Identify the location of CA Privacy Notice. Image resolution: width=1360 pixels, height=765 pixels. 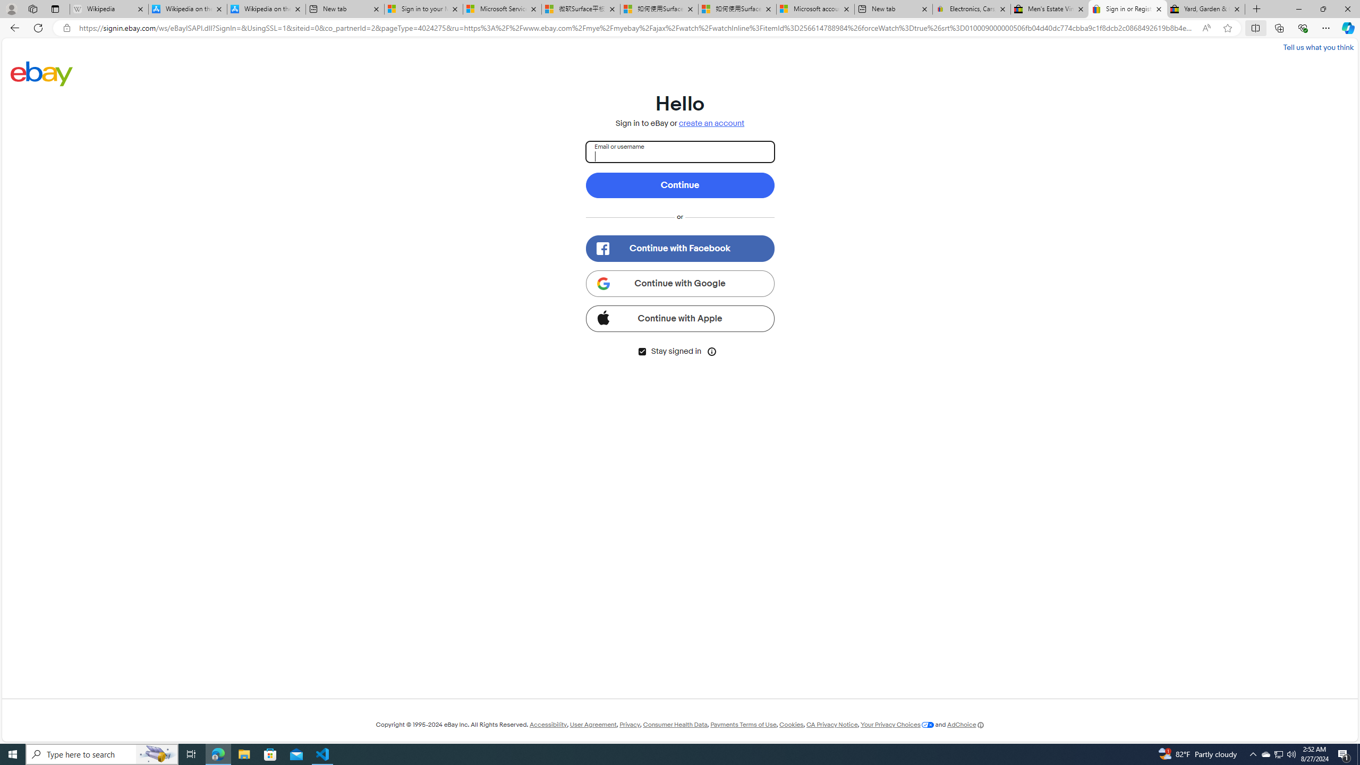
(832, 725).